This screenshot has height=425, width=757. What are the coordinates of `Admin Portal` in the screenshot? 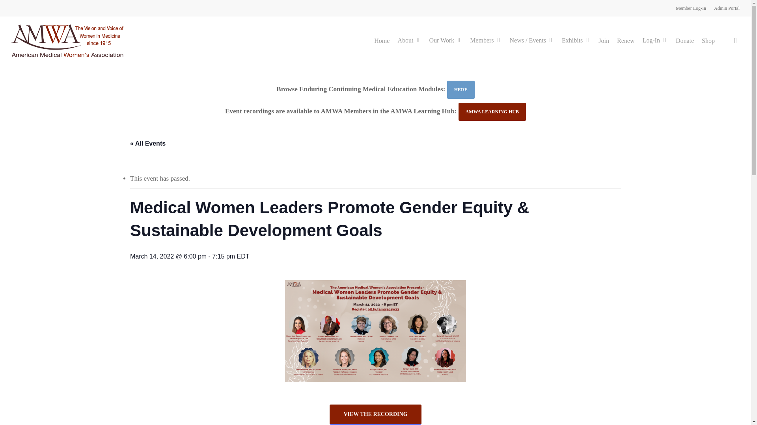 It's located at (726, 8).